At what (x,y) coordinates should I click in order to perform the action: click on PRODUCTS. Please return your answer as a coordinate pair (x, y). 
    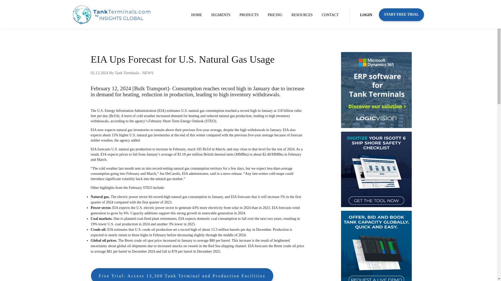
    Looking at the image, I should click on (249, 15).